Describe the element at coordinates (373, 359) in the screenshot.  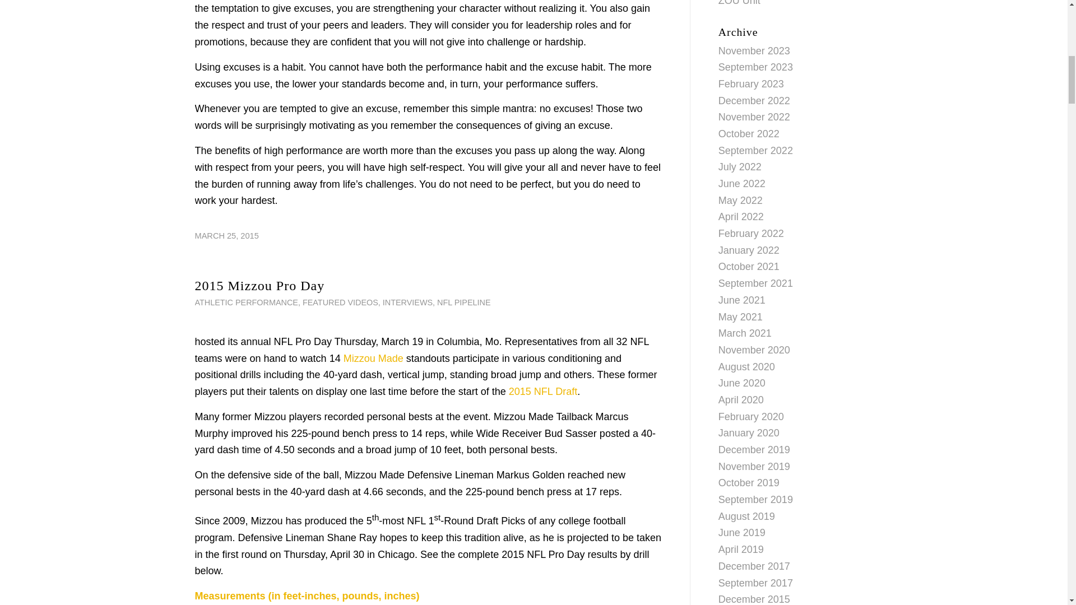
I see `Mizzou Made` at that location.